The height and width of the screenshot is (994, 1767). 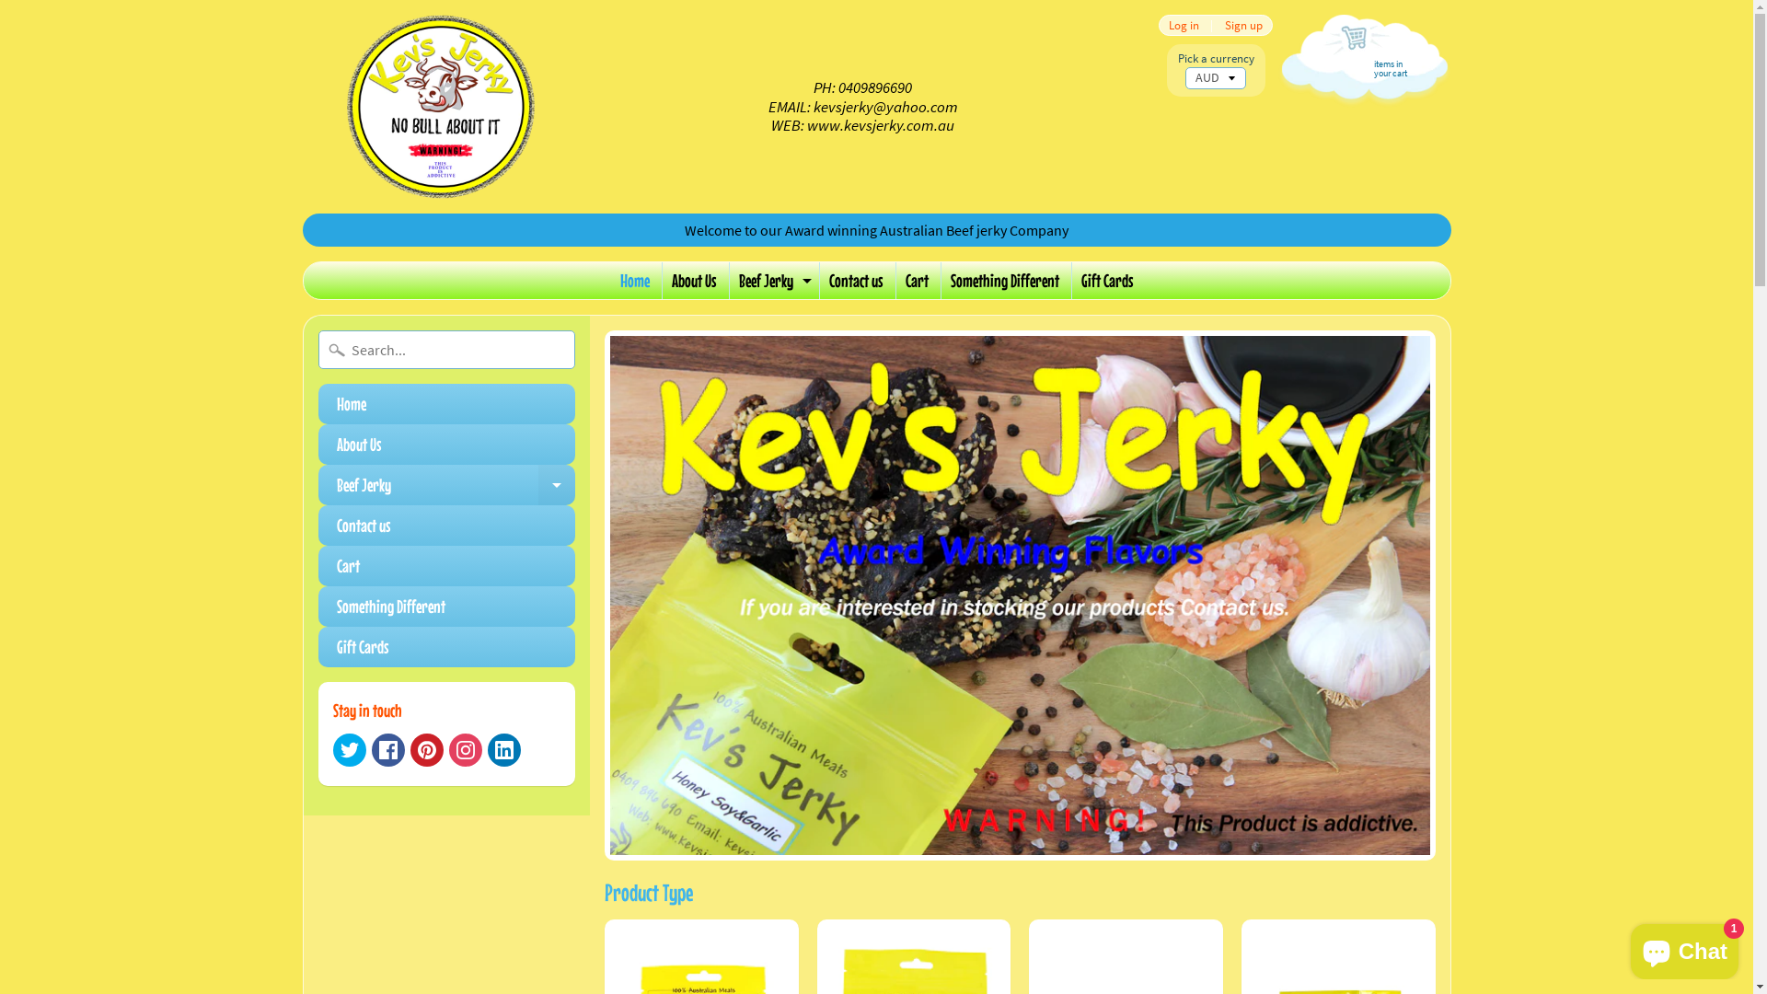 I want to click on Gift Cards, so click(x=1106, y=281).